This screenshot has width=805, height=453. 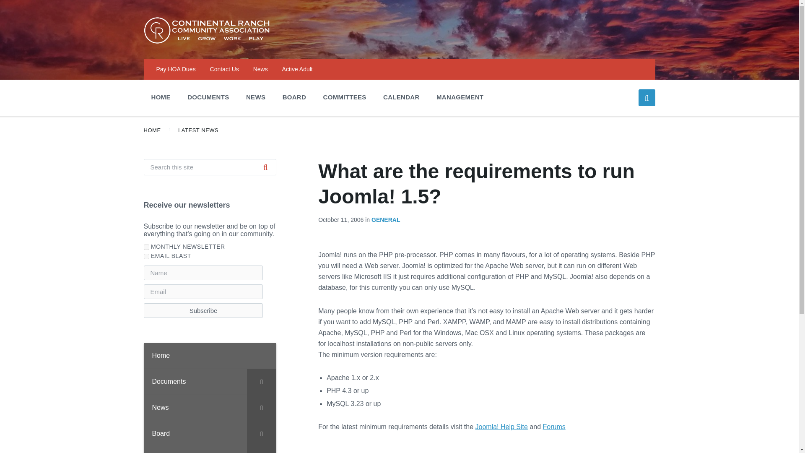 I want to click on Search, so click(x=265, y=167).